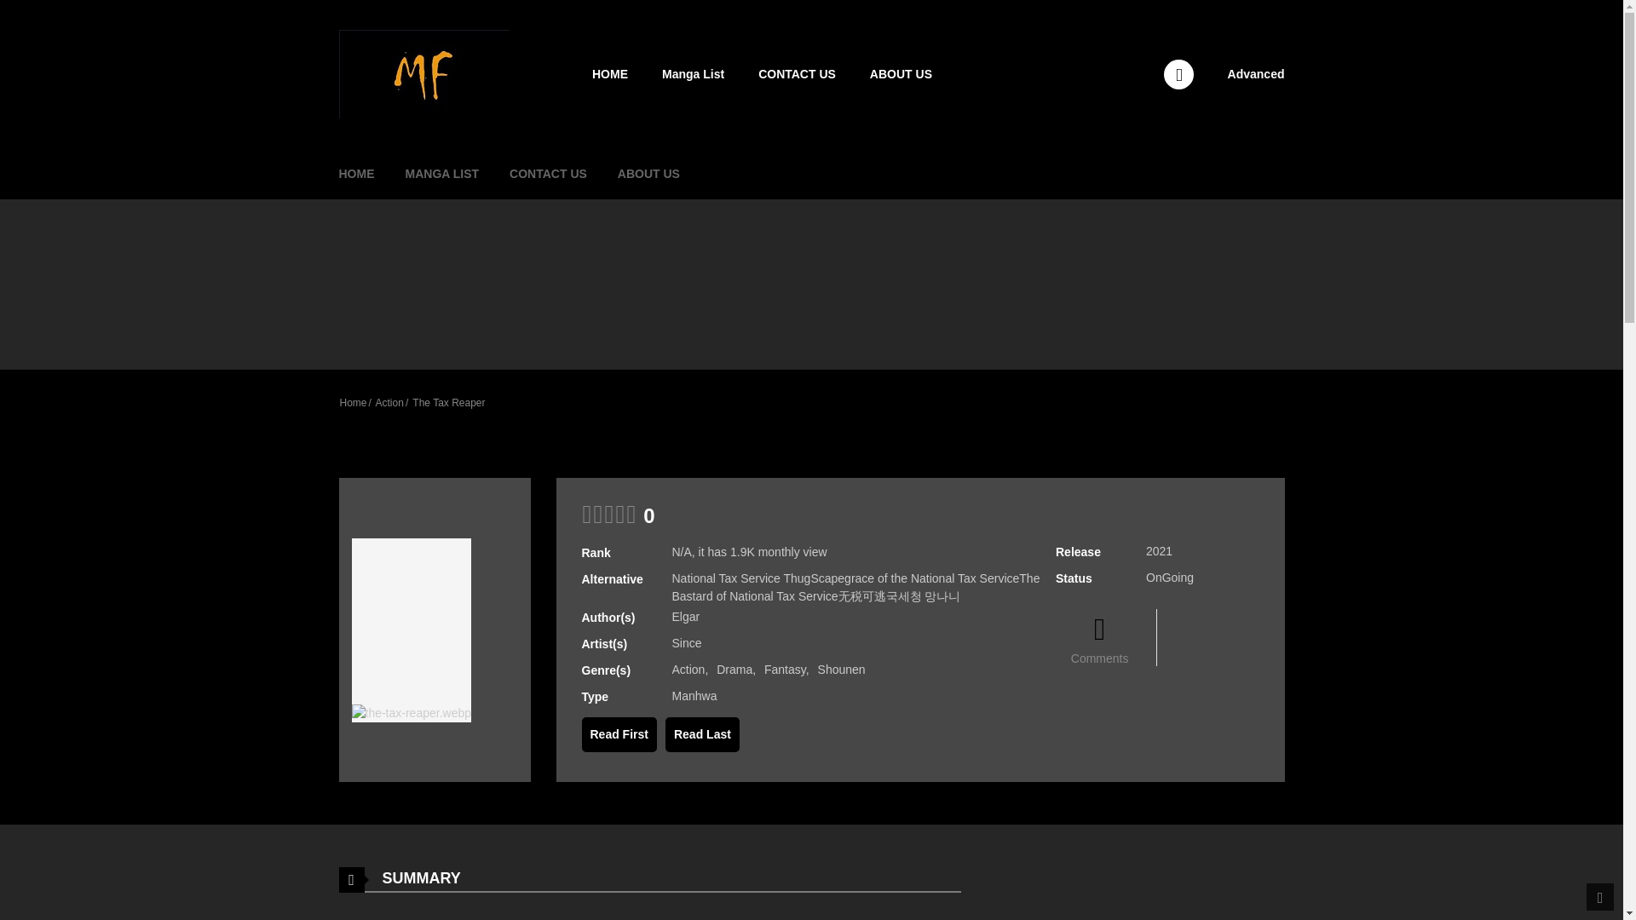 Image resolution: width=1636 pixels, height=920 pixels. Describe the element at coordinates (390, 402) in the screenshot. I see `Action` at that location.